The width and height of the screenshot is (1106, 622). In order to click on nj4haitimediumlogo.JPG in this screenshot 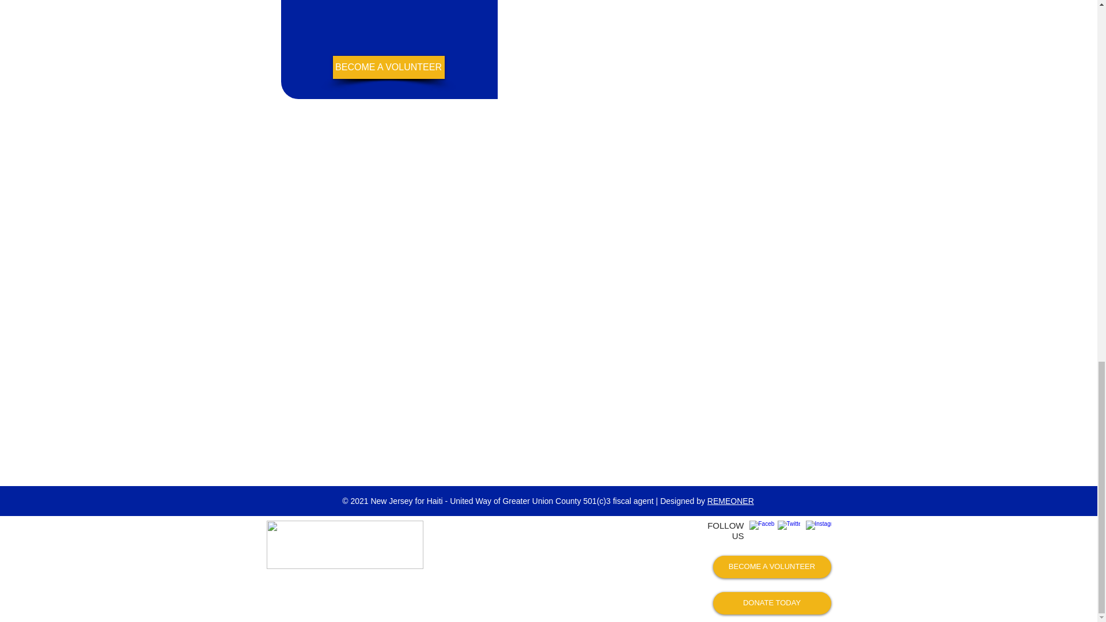, I will do `click(344, 545)`.